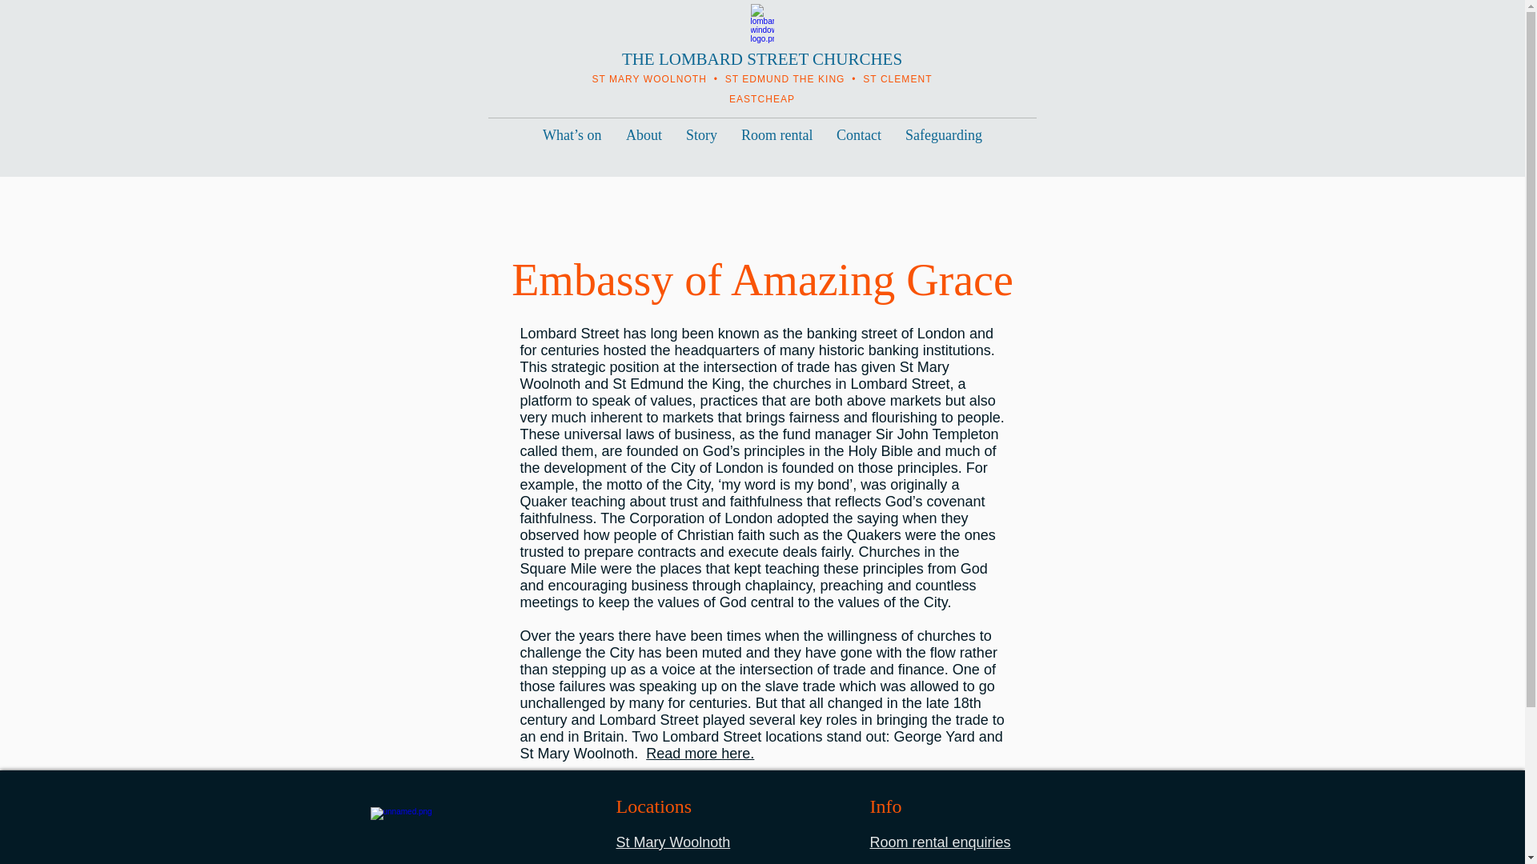  I want to click on Safeguarding, so click(943, 134).